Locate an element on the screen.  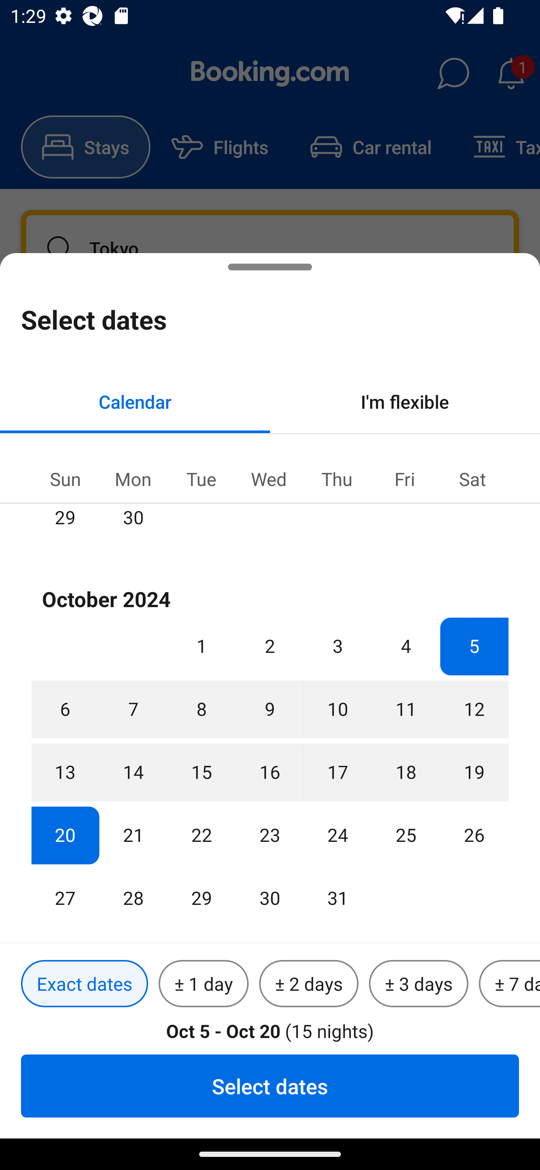
Select dates is located at coordinates (270, 1086).